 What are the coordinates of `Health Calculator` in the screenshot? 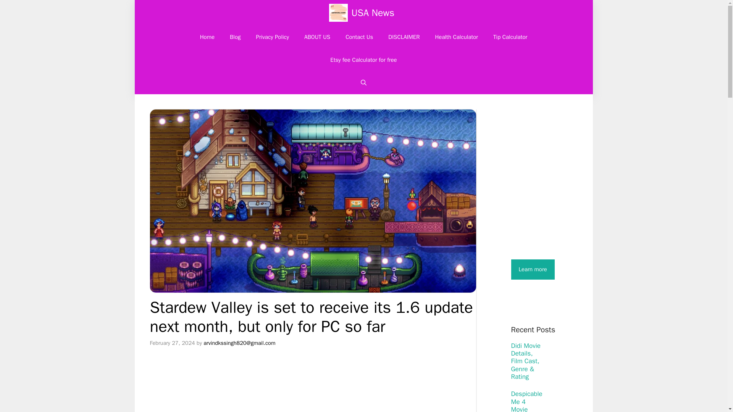 It's located at (456, 37).